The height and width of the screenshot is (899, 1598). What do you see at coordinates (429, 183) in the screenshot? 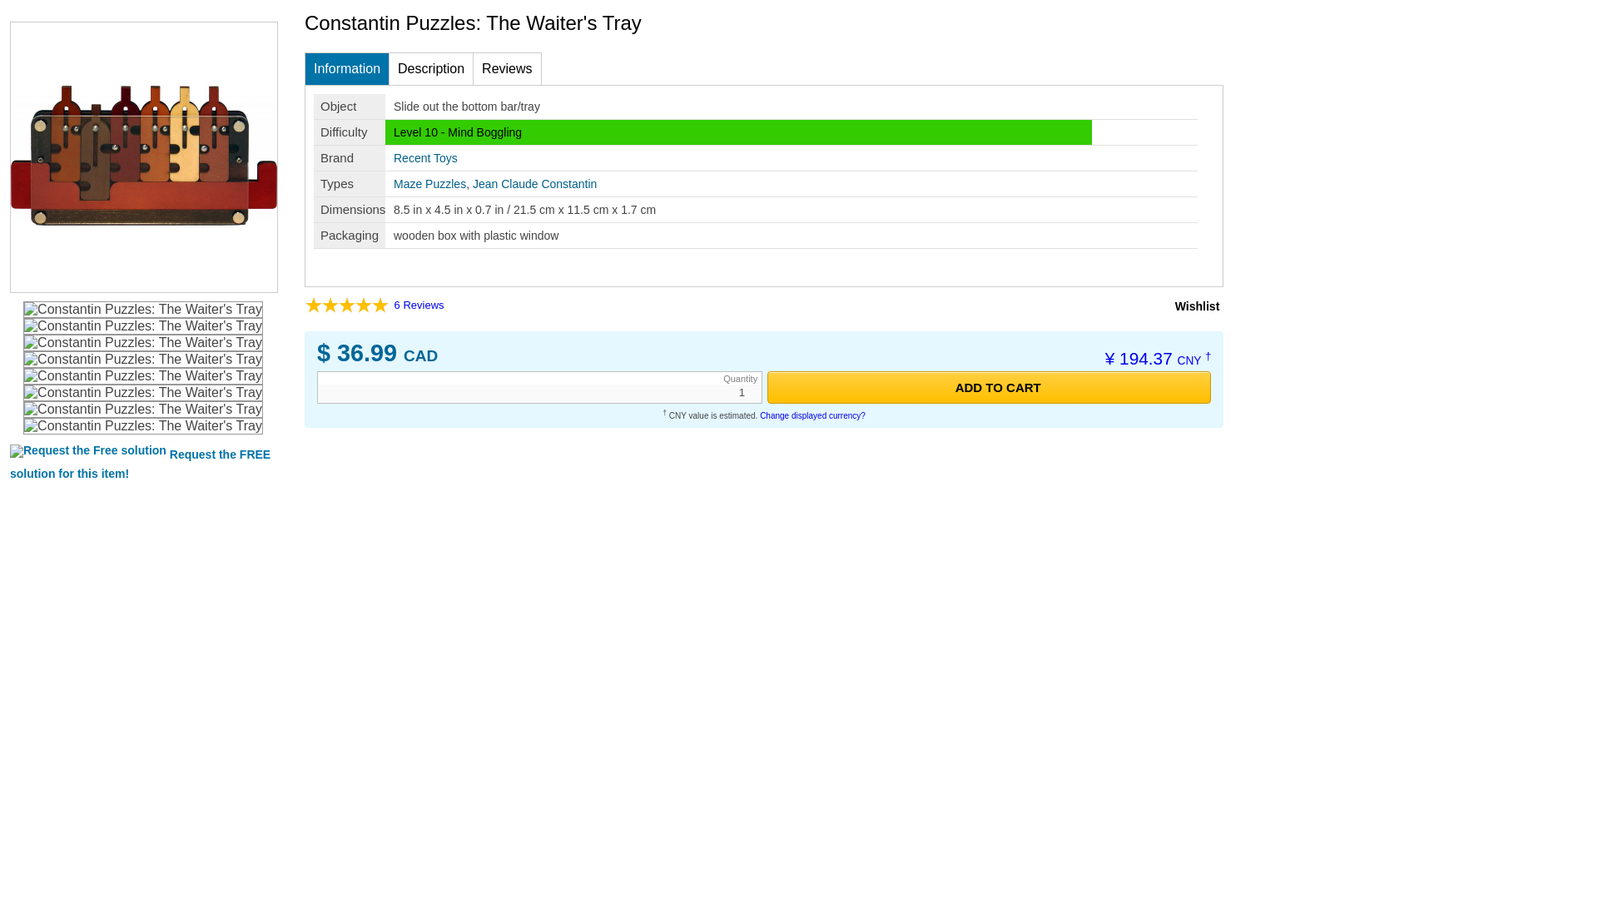
I see `Maze Puzzles` at bounding box center [429, 183].